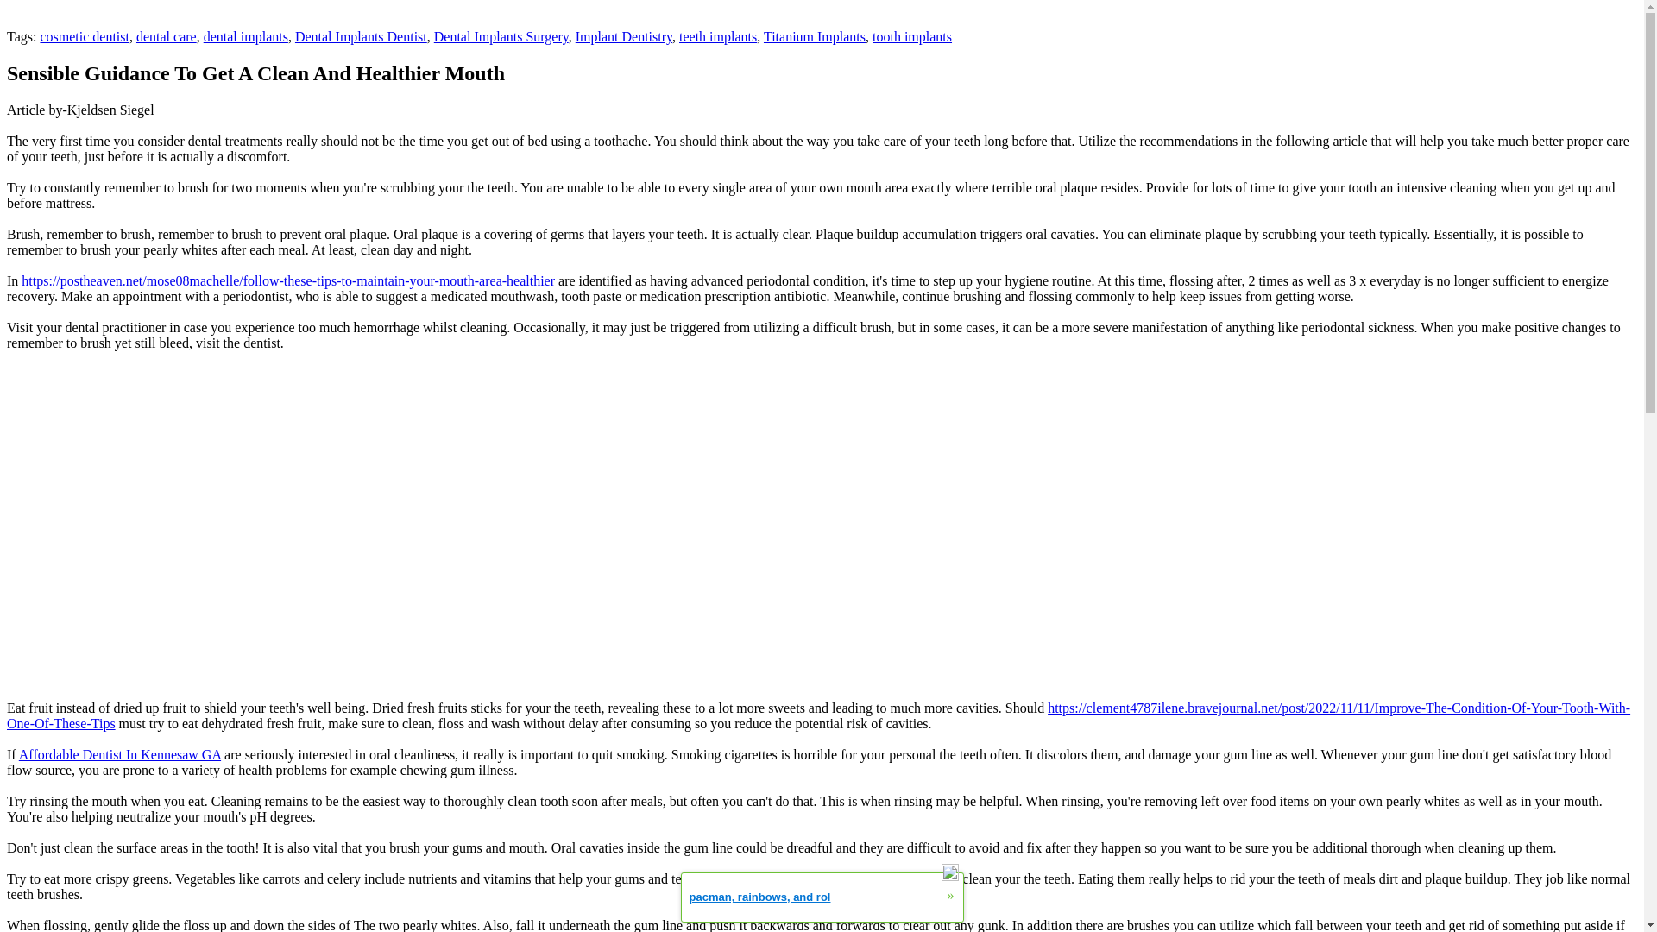 The width and height of the screenshot is (1657, 932). I want to click on cosmetic dentist, so click(85, 36).